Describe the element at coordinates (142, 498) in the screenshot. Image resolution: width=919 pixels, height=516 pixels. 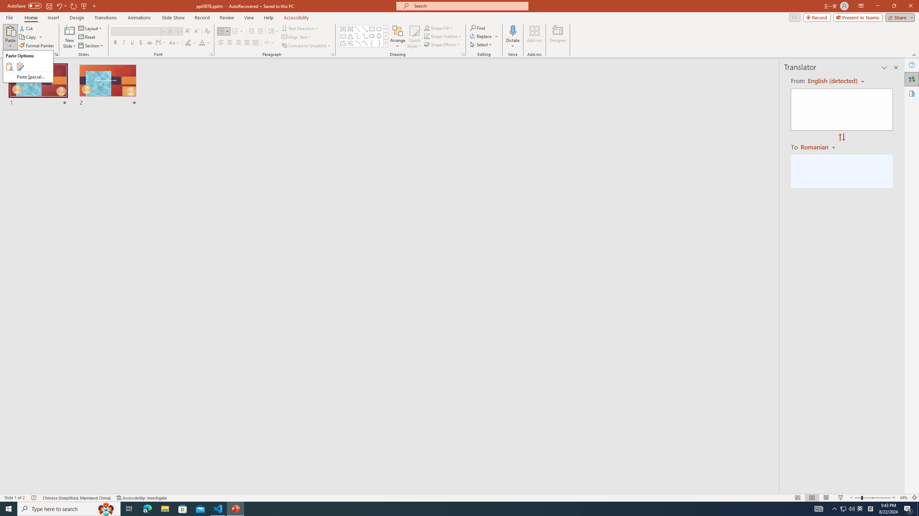
I see `Accessibility Checker Accessibility: Investigate` at that location.